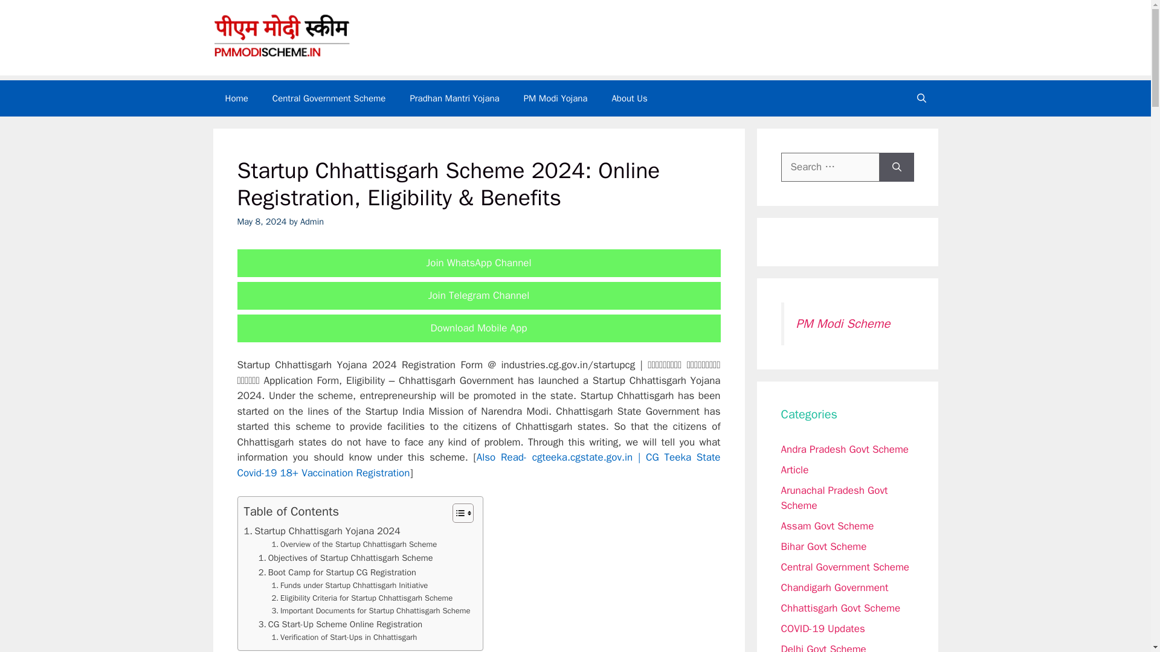  I want to click on Startup Chhattisgarh Yojana 2024, so click(321, 531).